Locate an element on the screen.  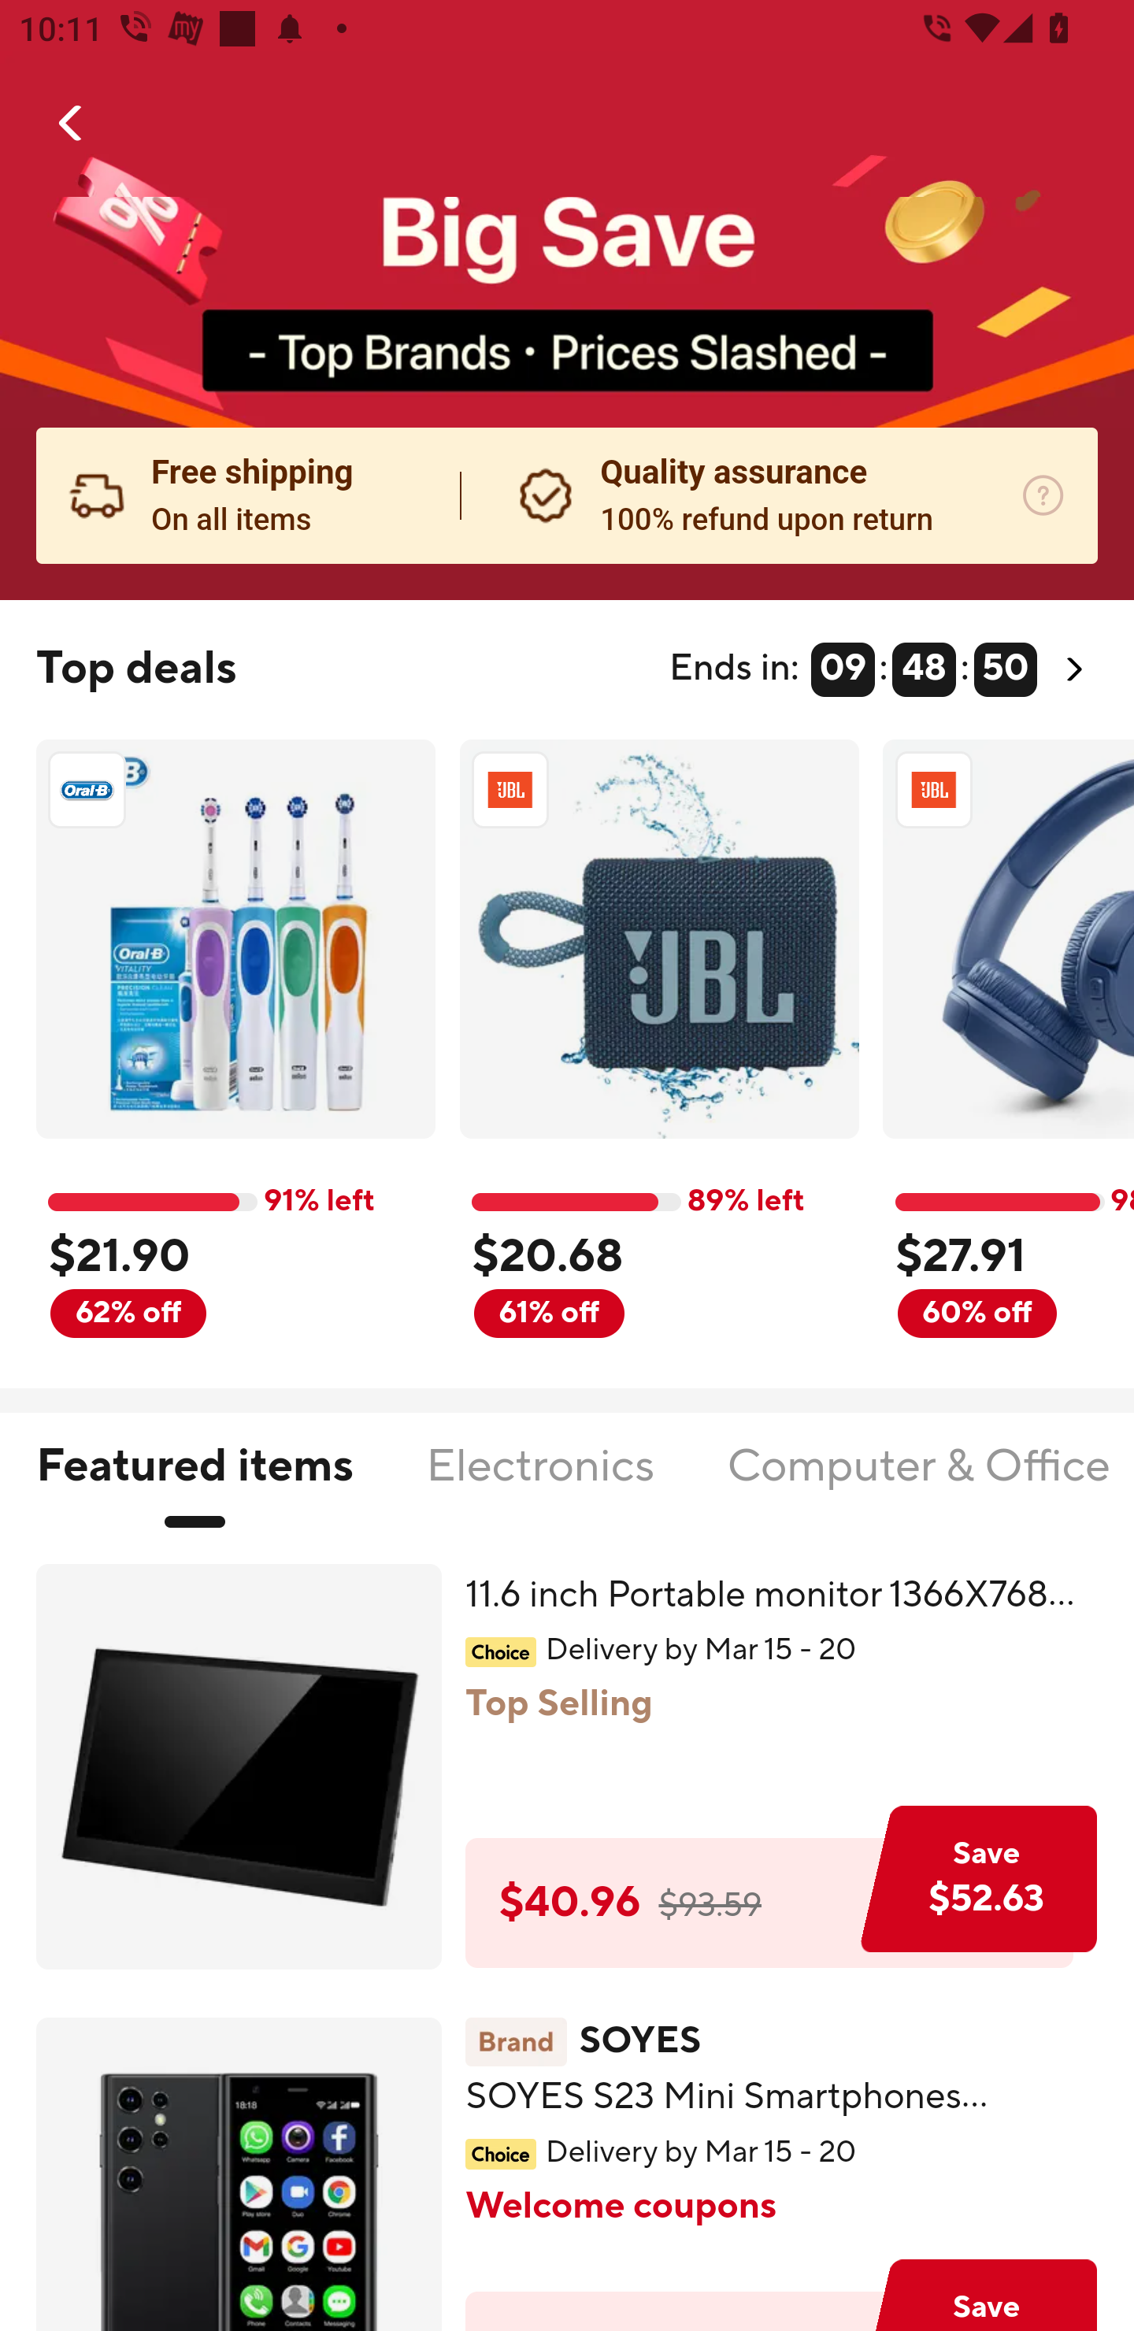
Computer & Office is located at coordinates (917, 1482).